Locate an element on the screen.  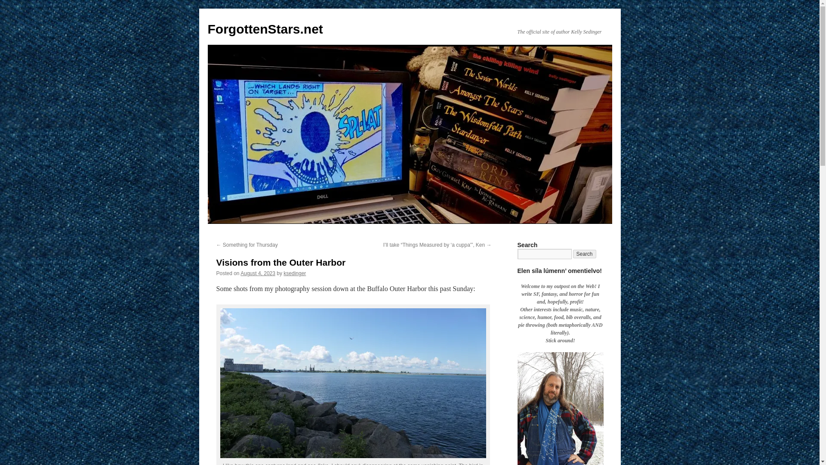
ForgottenStars.net is located at coordinates (265, 29).